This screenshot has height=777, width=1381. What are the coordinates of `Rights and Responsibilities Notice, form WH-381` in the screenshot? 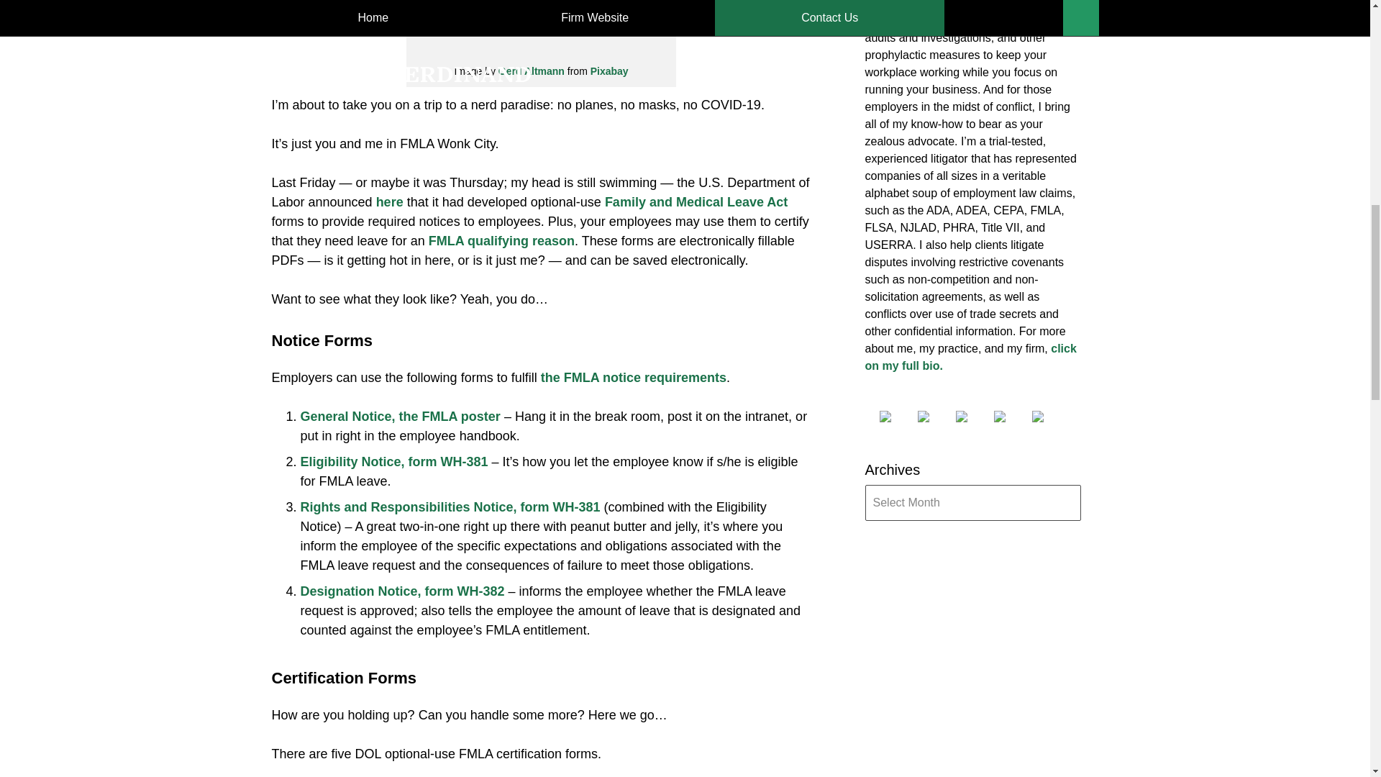 It's located at (450, 506).